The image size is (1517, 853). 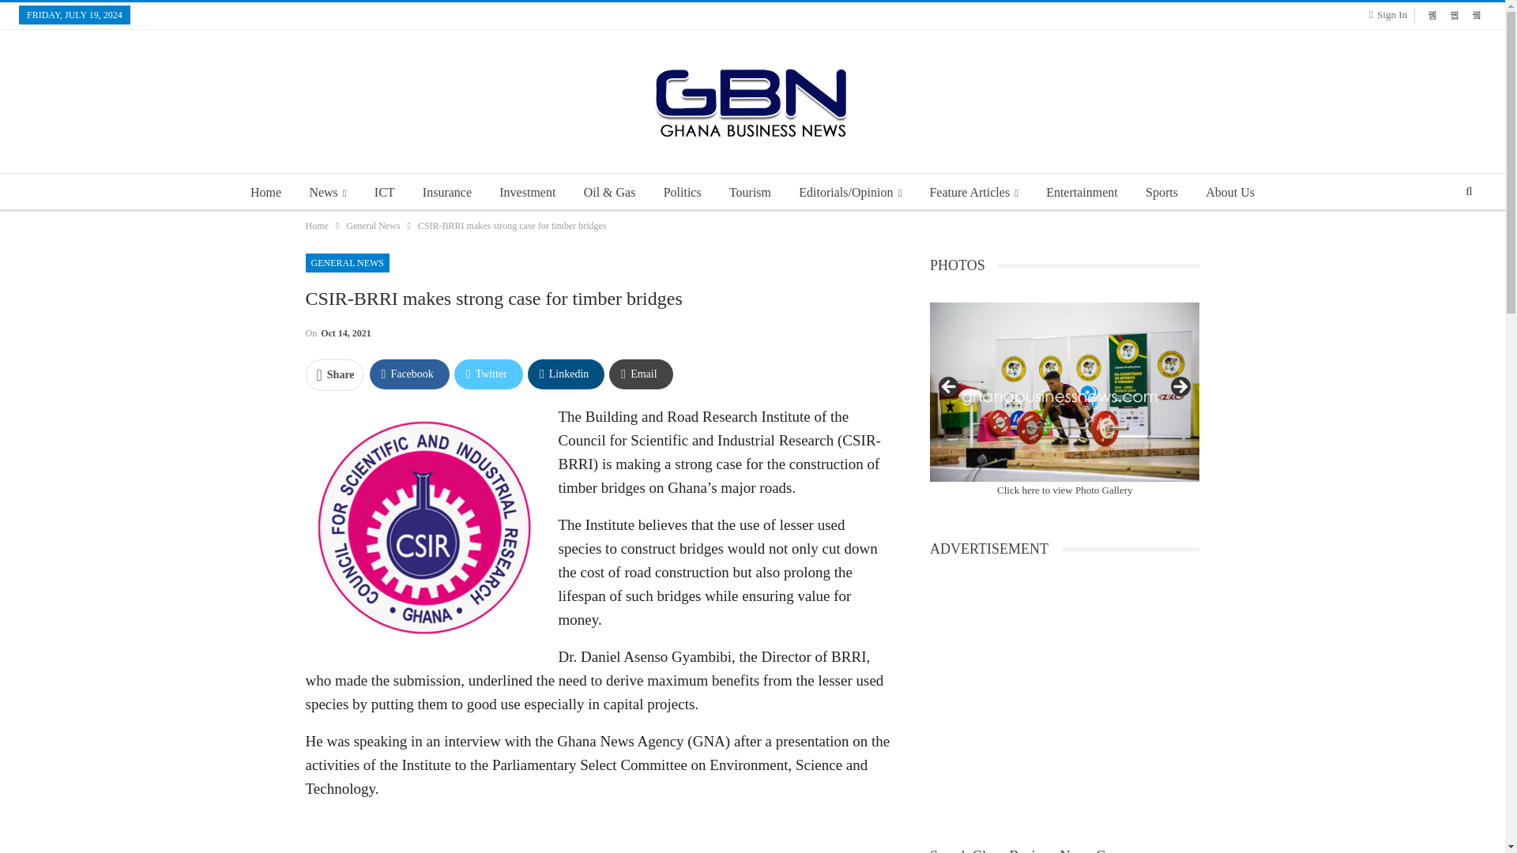 What do you see at coordinates (409, 374) in the screenshot?
I see `Facebook` at bounding box center [409, 374].